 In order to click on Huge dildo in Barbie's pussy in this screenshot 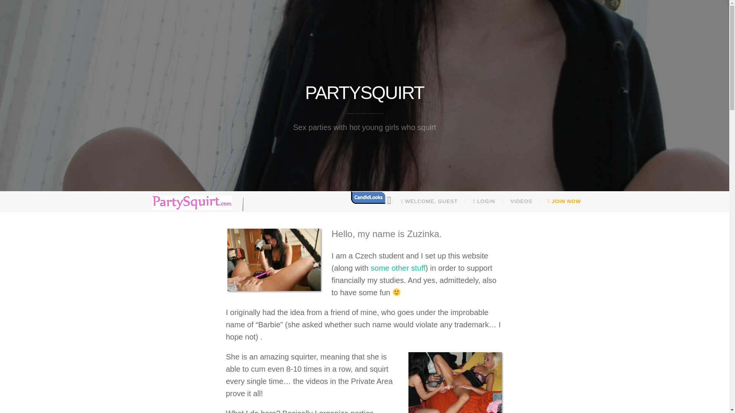, I will do `click(455, 382)`.